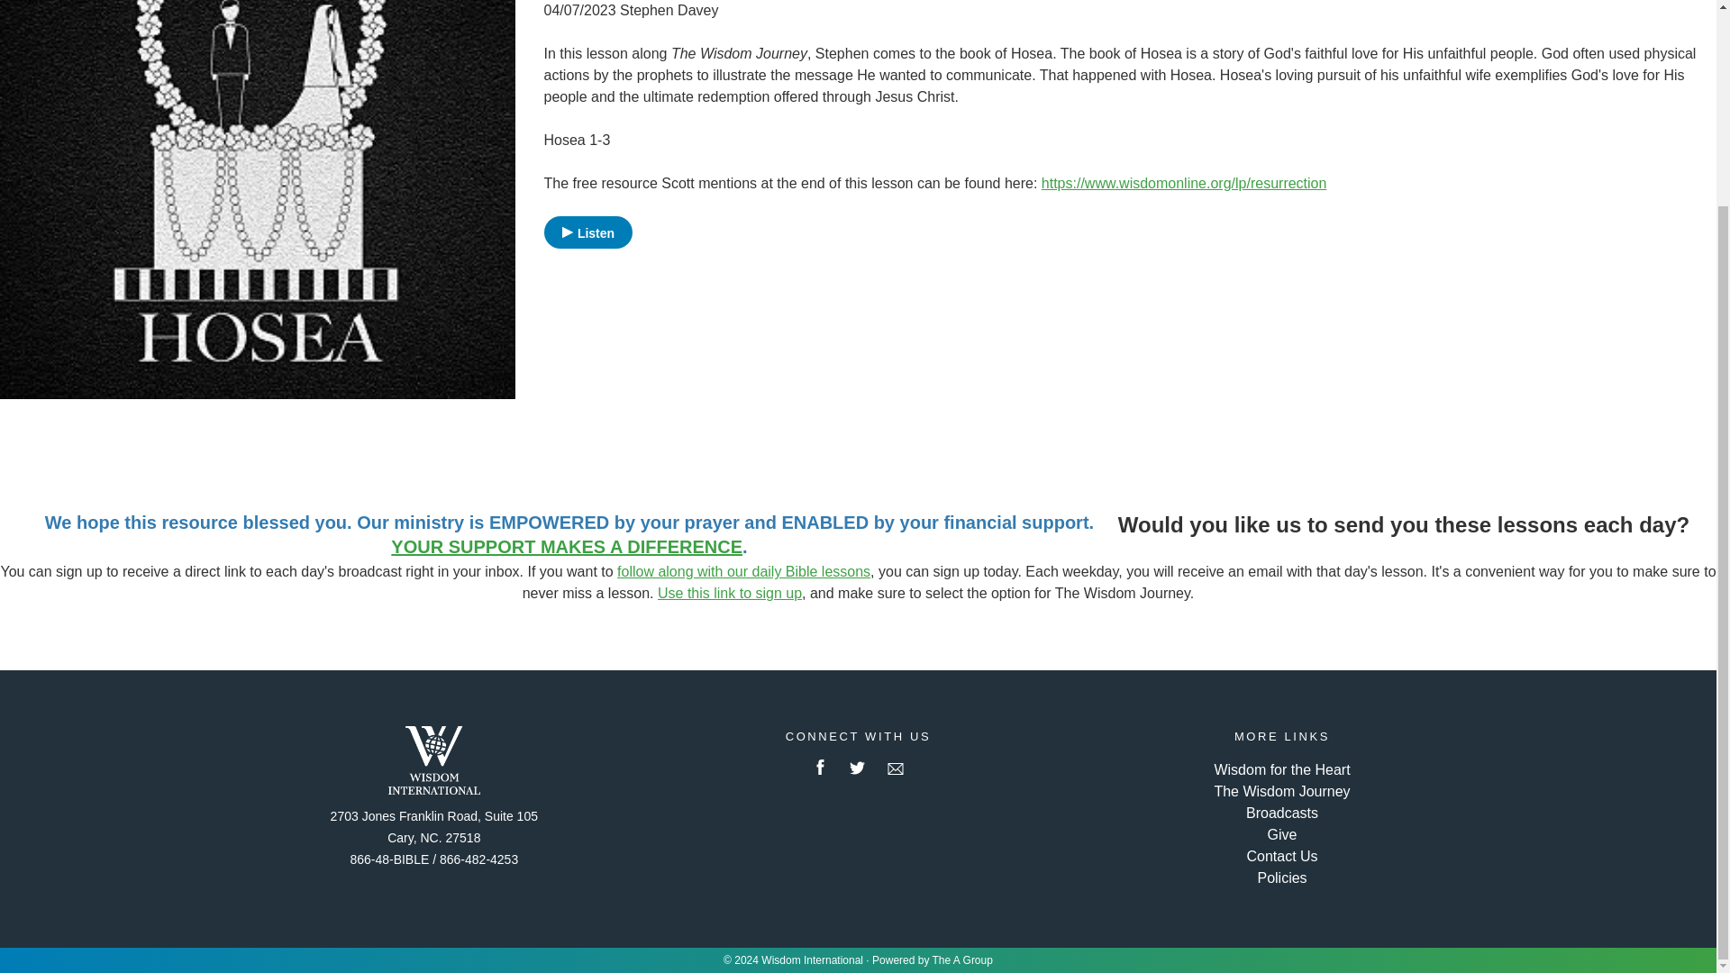 This screenshot has height=973, width=1730. Describe the element at coordinates (1283, 834) in the screenshot. I see `Give` at that location.